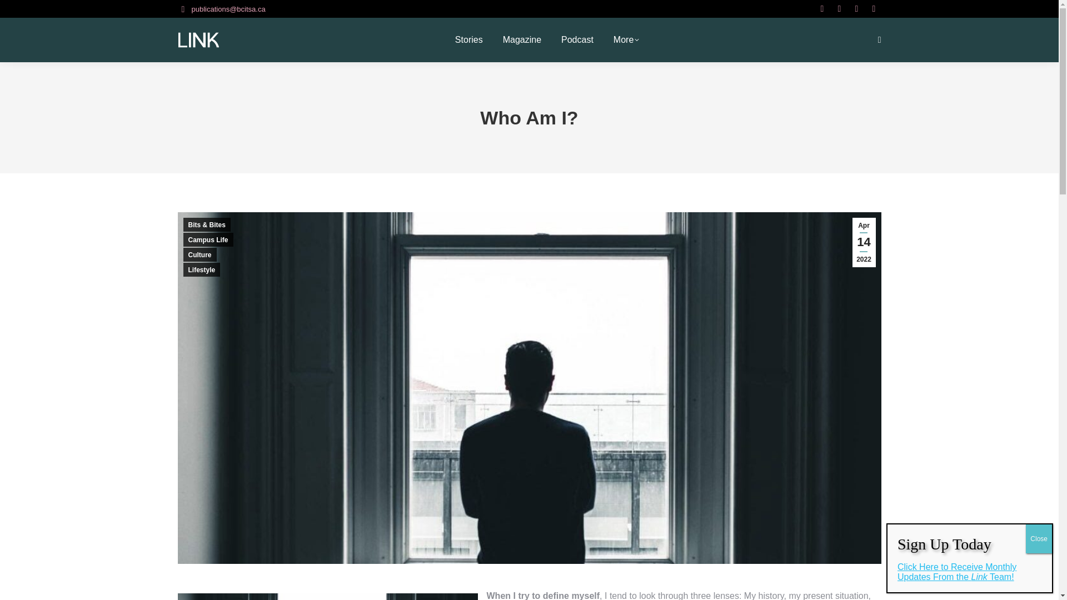  Describe the element at coordinates (577, 39) in the screenshot. I see `Podcast` at that location.